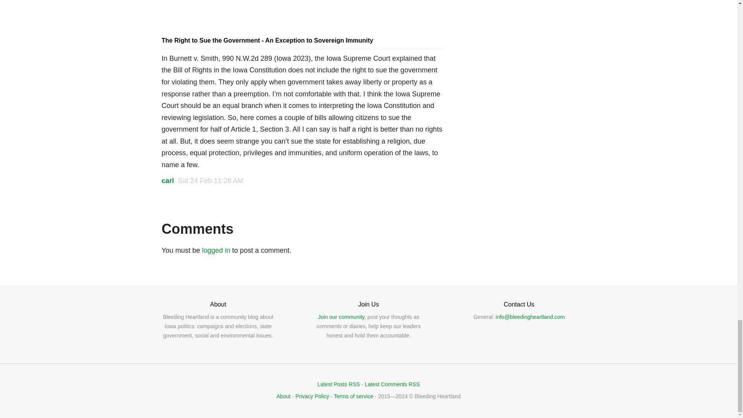 Image resolution: width=743 pixels, height=418 pixels. Describe the element at coordinates (211, 180) in the screenshot. I see `Sat 24 Feb 11:28 AM` at that location.